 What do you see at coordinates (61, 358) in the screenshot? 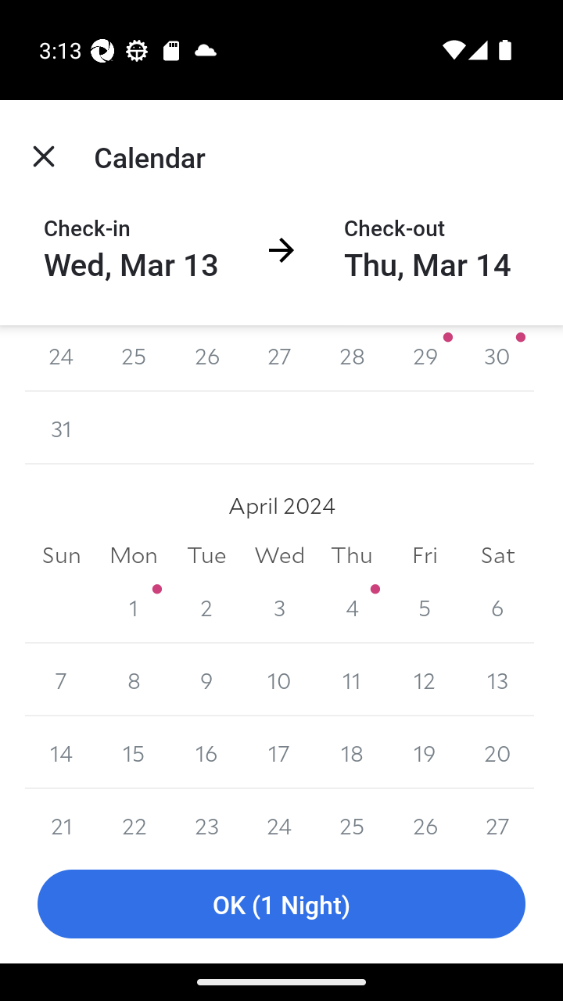
I see `24 24 March 2024` at bounding box center [61, 358].